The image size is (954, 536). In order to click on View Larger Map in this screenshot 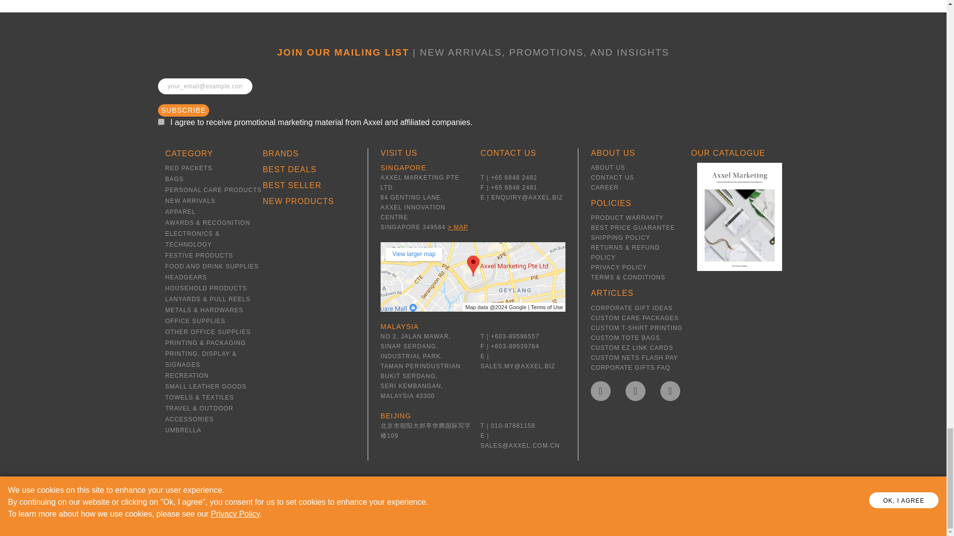, I will do `click(413, 254)`.